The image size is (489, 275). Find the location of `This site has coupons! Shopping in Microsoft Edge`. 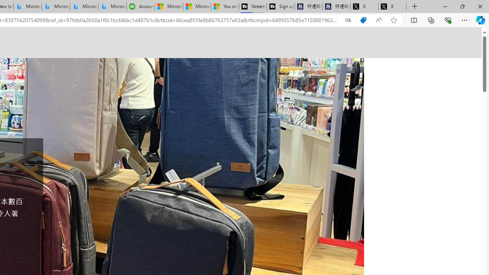

This site has coupons! Shopping in Microsoft Edge is located at coordinates (363, 20).